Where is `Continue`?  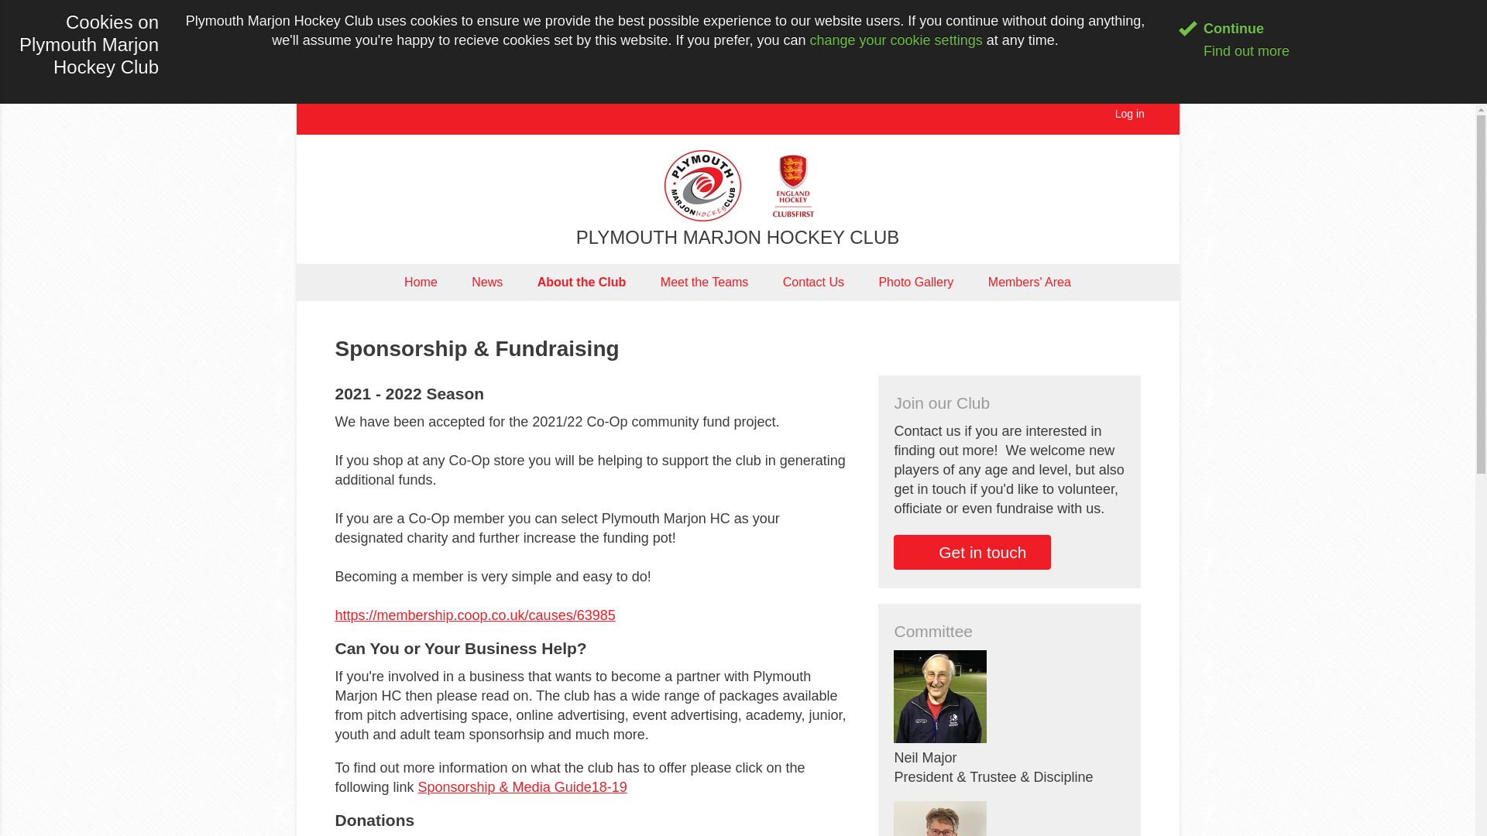 Continue is located at coordinates (1221, 29).